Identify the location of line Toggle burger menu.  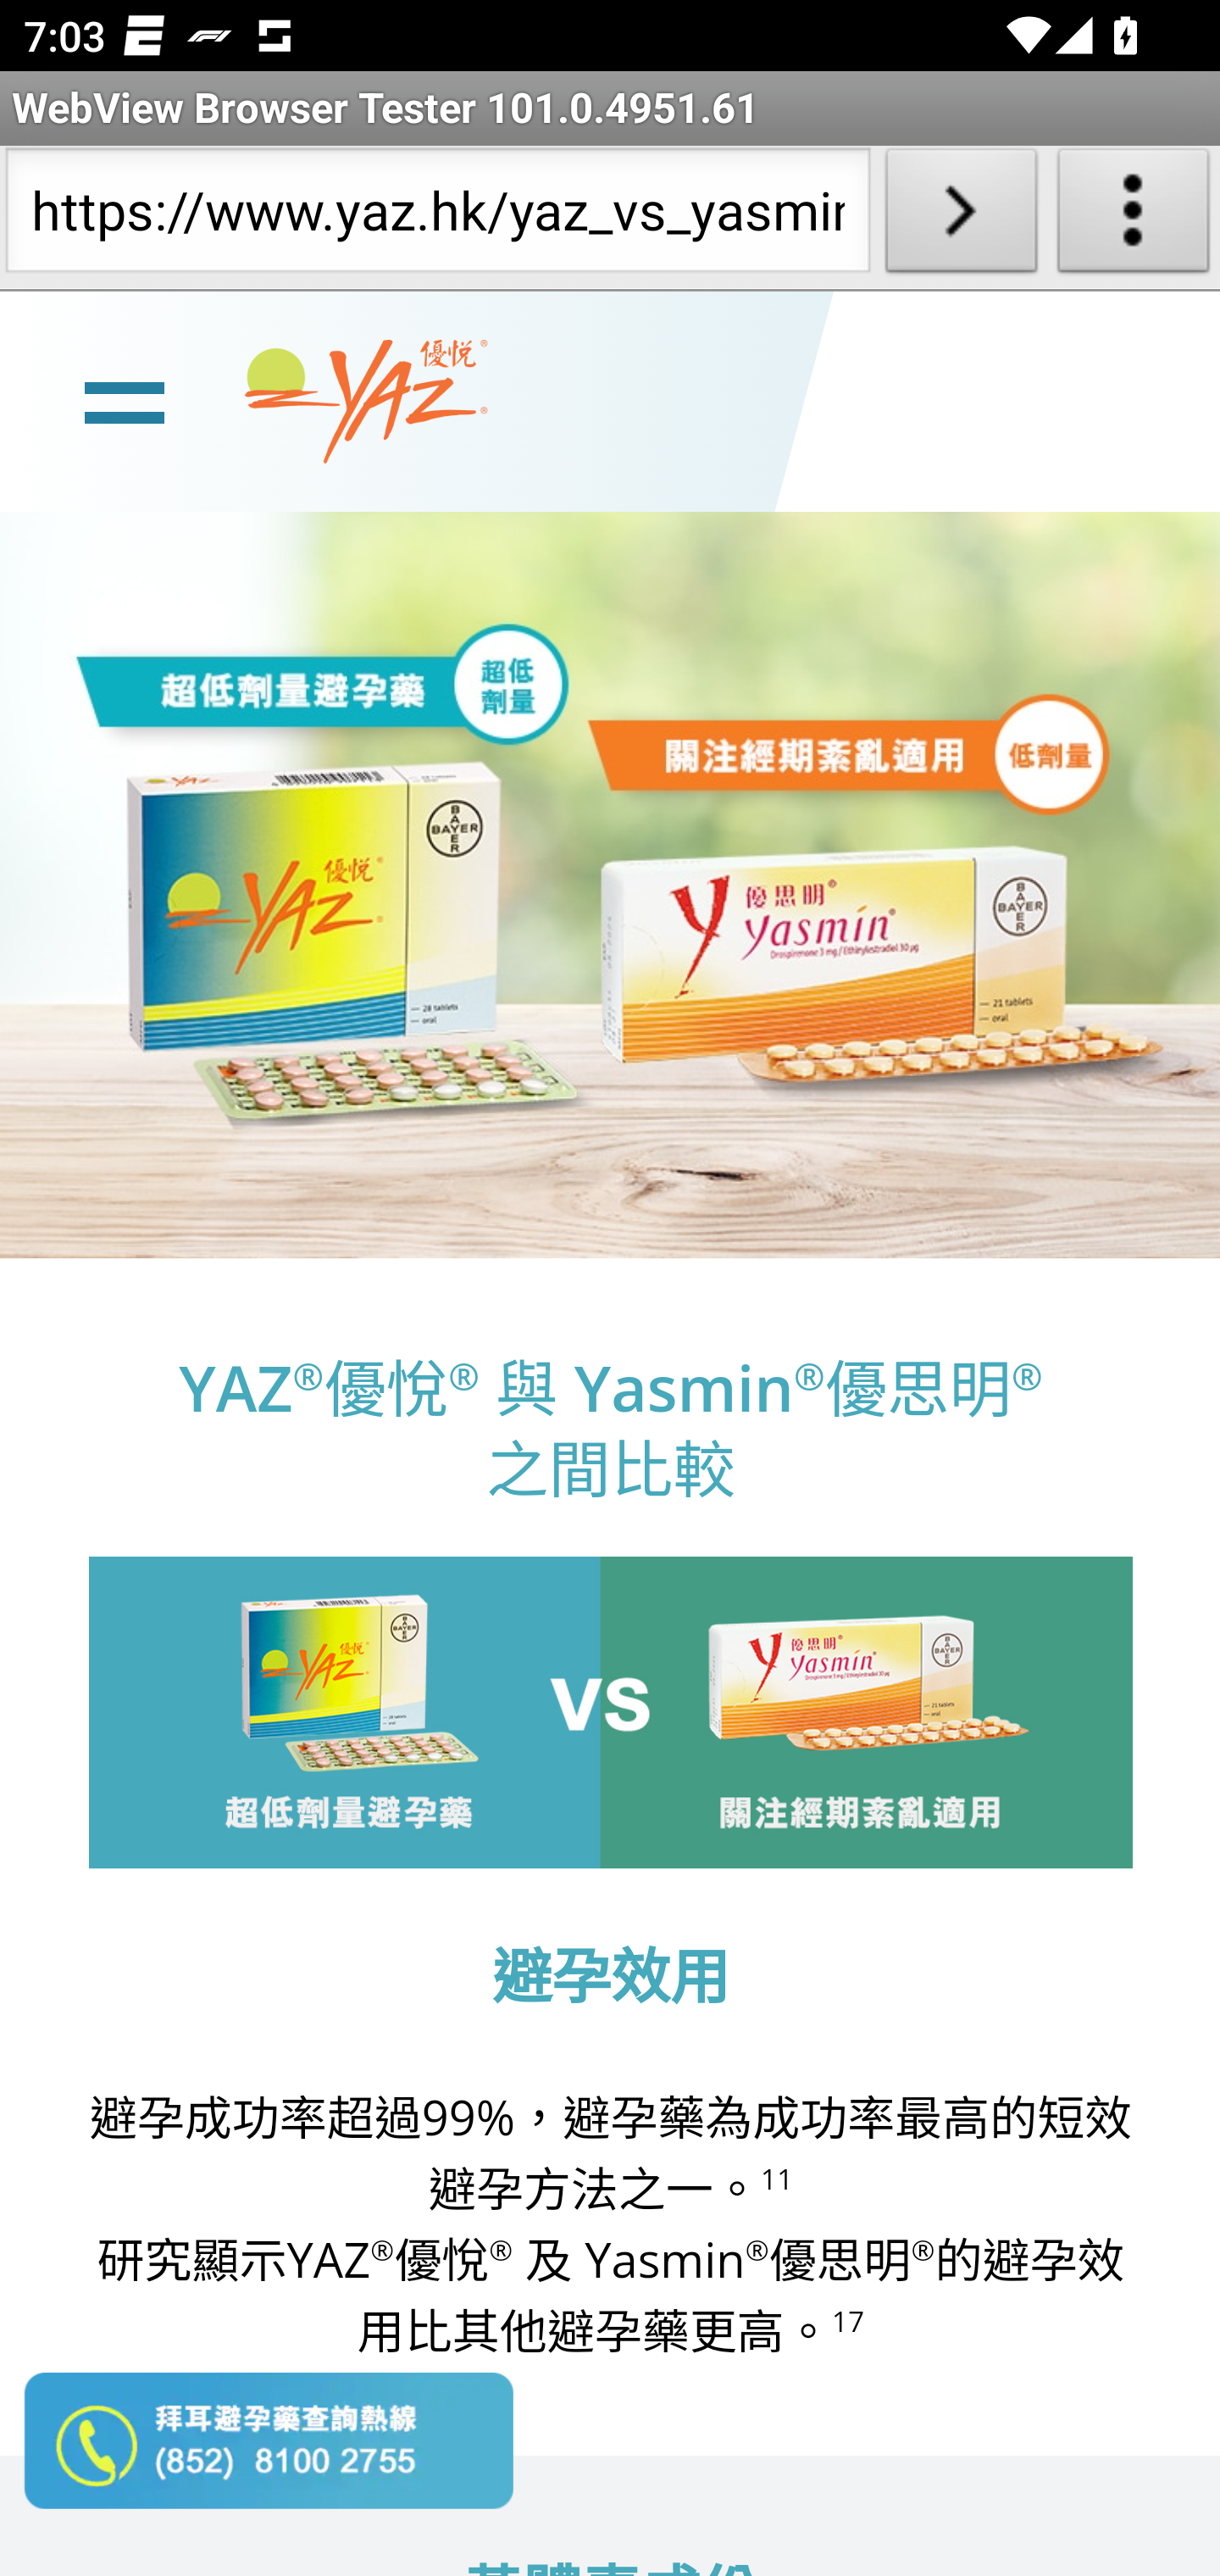
(124, 399).